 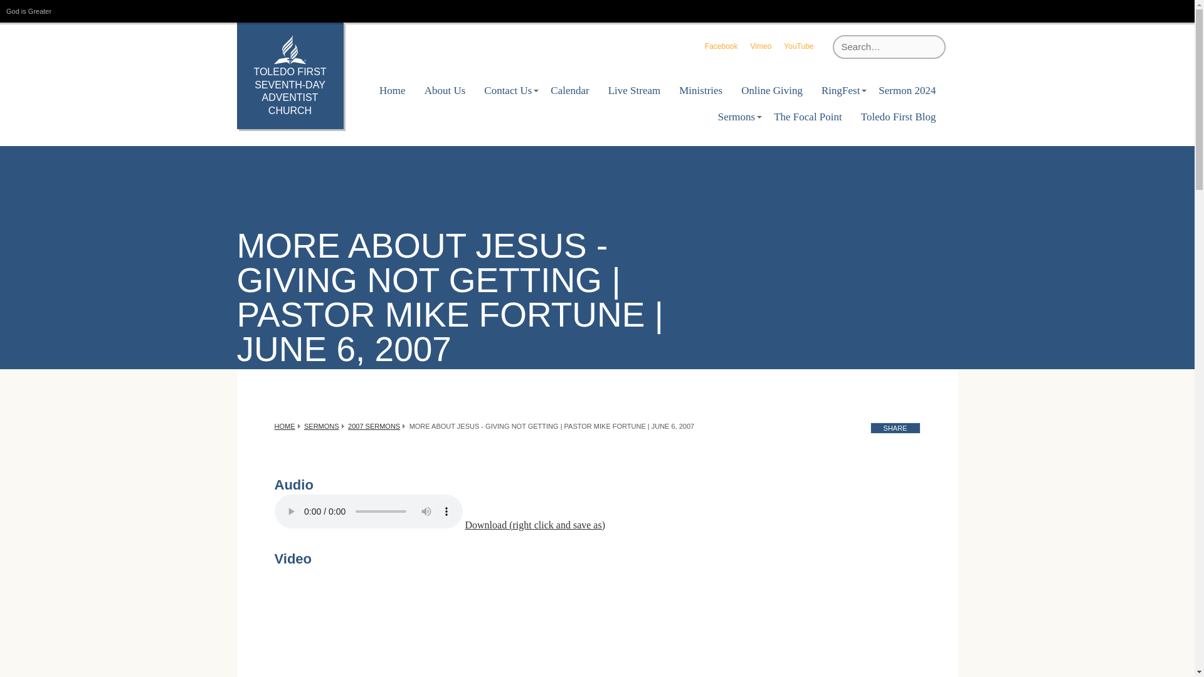 What do you see at coordinates (907, 91) in the screenshot?
I see `Sermon 2024` at bounding box center [907, 91].